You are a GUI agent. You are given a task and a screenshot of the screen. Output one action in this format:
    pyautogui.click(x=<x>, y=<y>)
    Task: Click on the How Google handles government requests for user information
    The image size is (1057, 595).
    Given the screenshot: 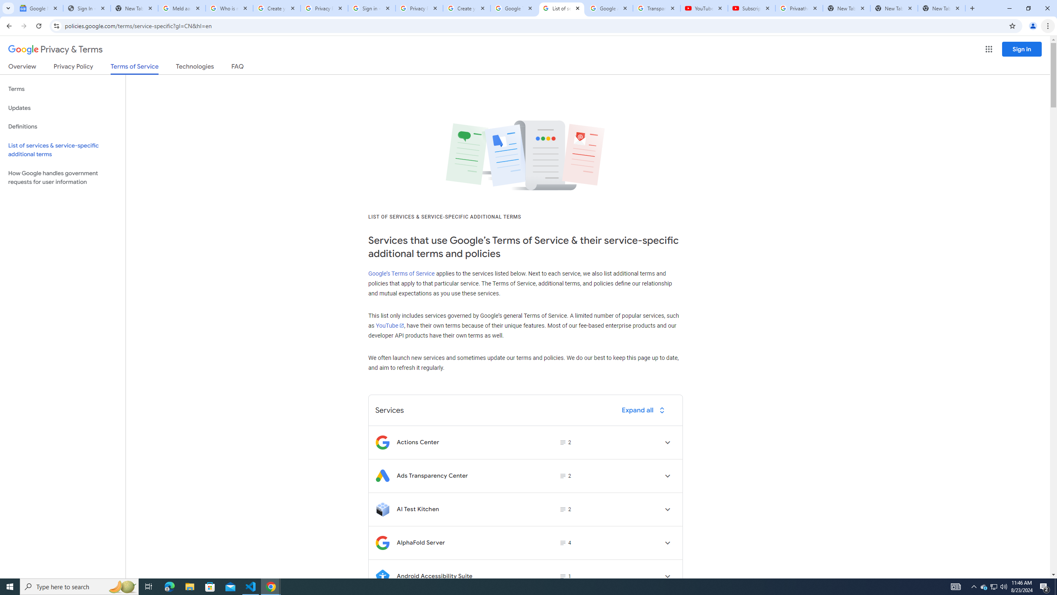 What is the action you would take?
    pyautogui.click(x=63, y=178)
    